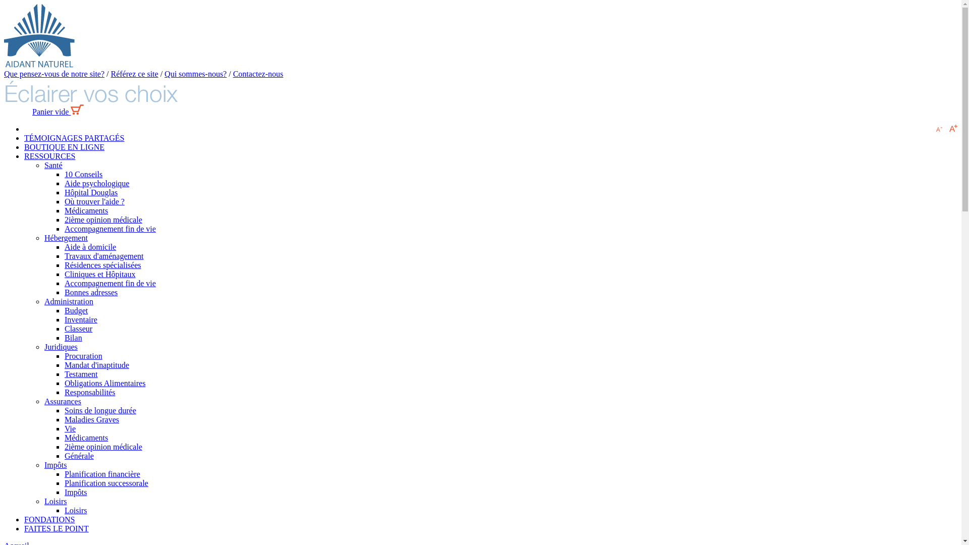 The height and width of the screenshot is (545, 969). What do you see at coordinates (65, 147) in the screenshot?
I see `BOUTIQUE EN LIGNE` at bounding box center [65, 147].